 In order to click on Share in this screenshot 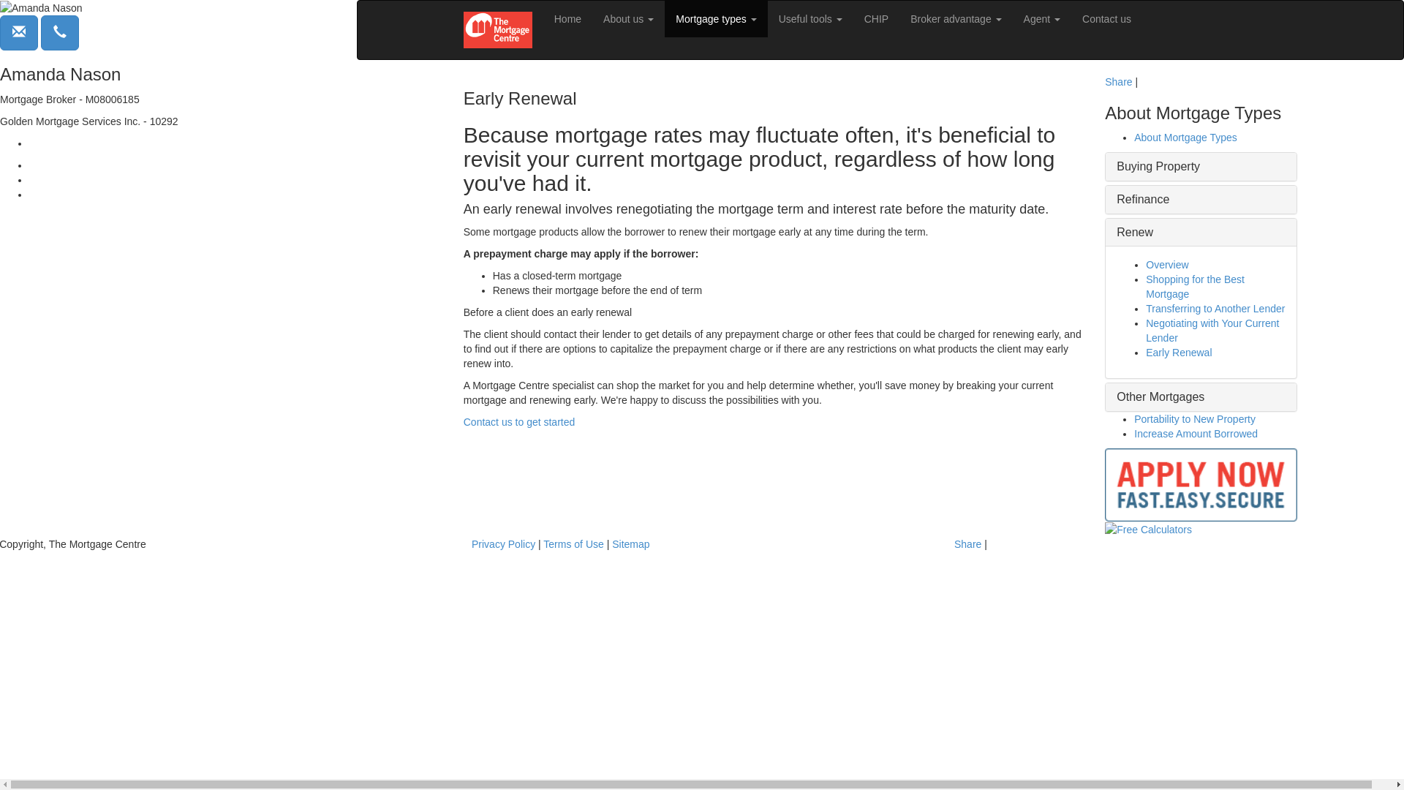, I will do `click(1119, 82)`.